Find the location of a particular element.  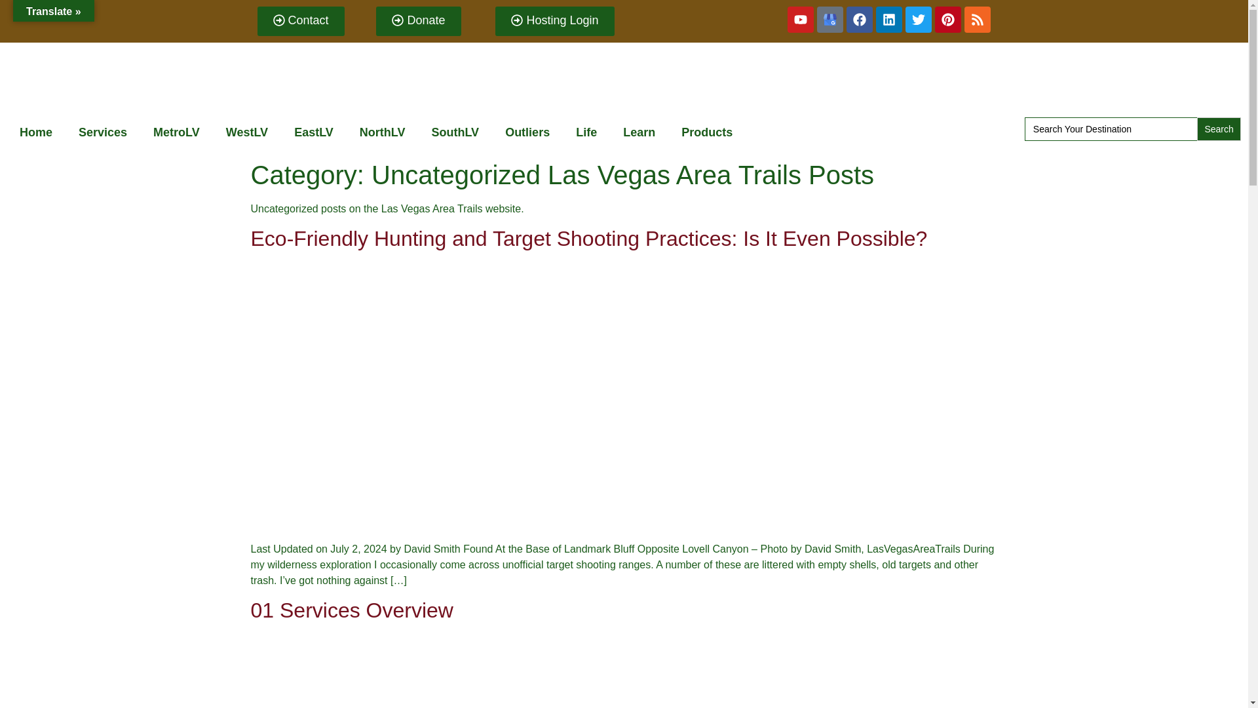

Search is located at coordinates (1219, 128).